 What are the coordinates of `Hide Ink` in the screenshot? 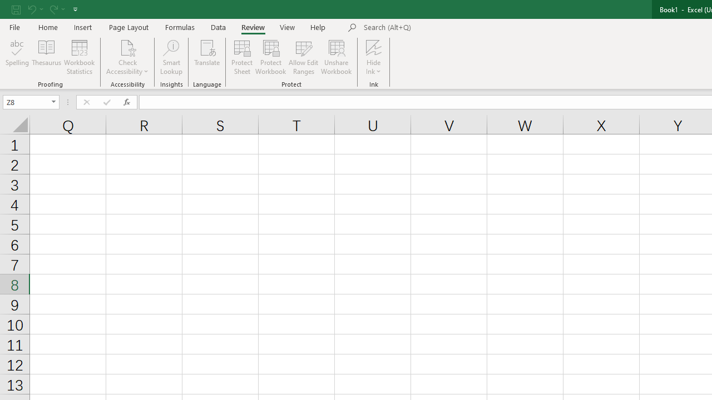 It's located at (374, 57).